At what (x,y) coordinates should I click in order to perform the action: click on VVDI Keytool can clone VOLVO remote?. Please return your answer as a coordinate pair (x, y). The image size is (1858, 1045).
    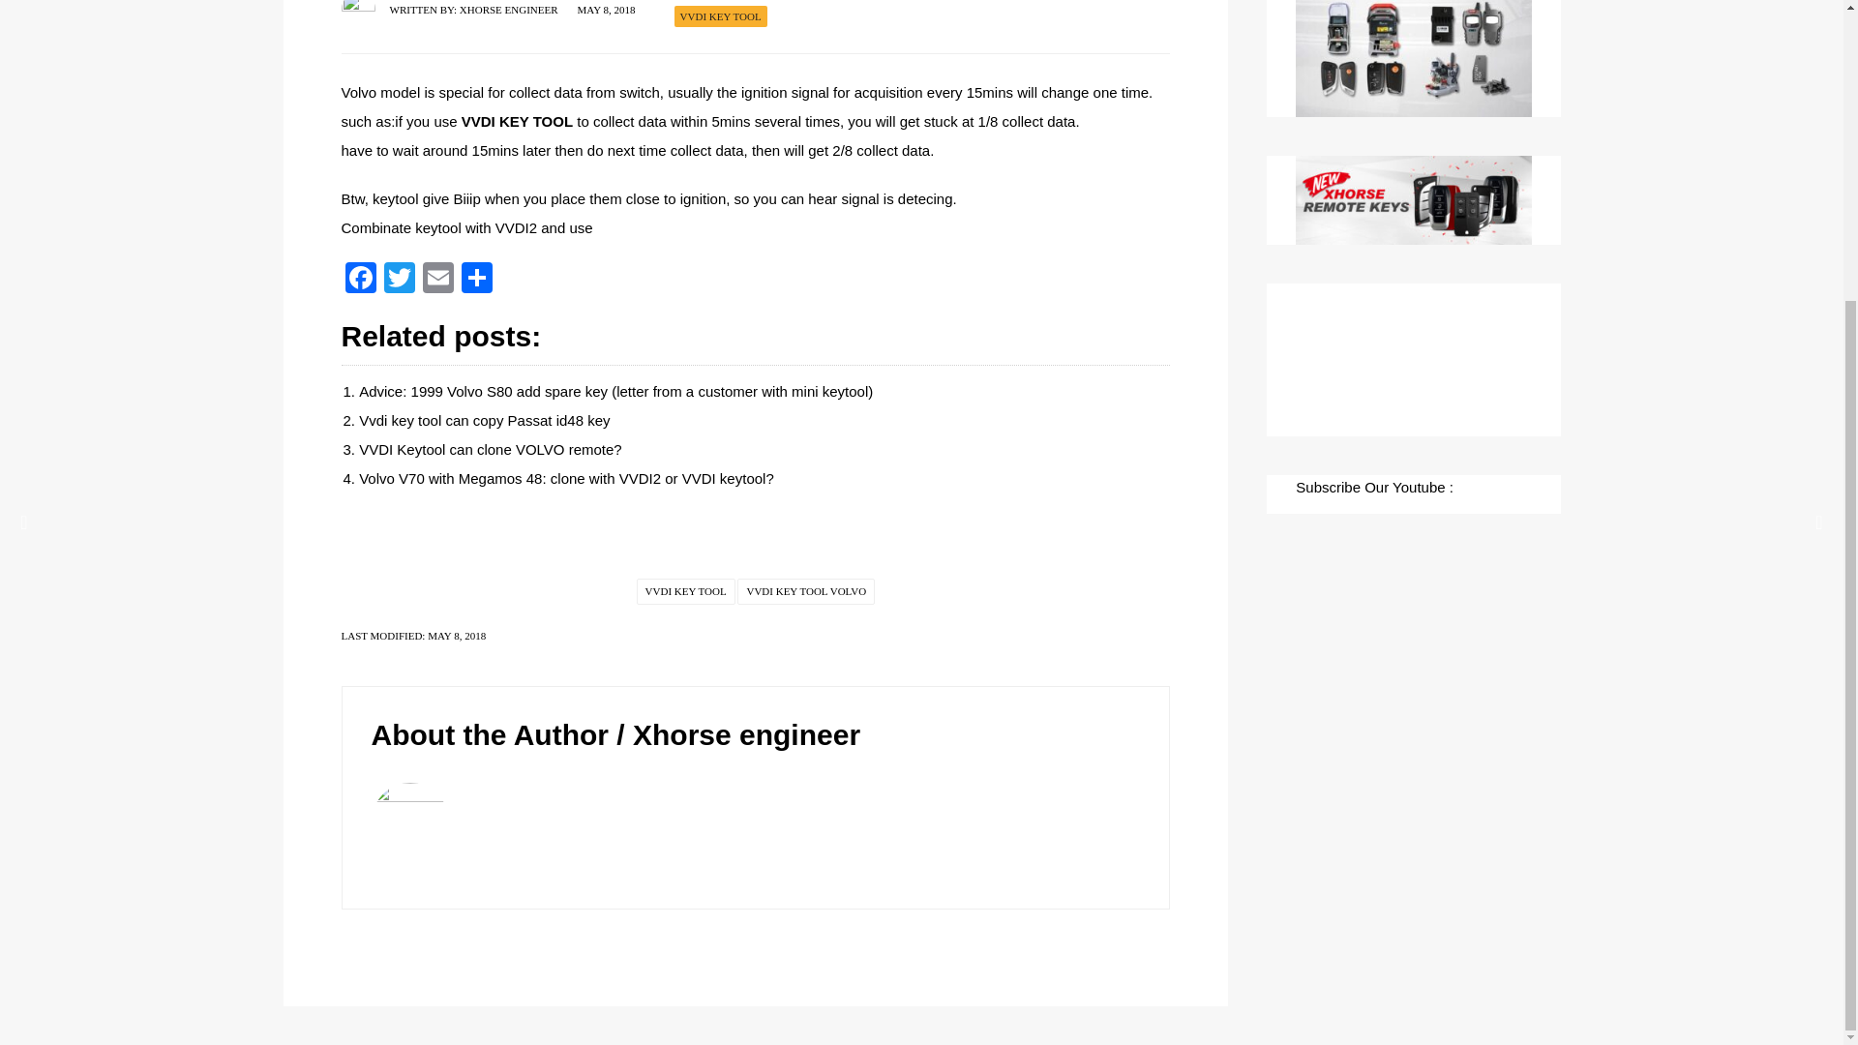
    Looking at the image, I should click on (490, 449).